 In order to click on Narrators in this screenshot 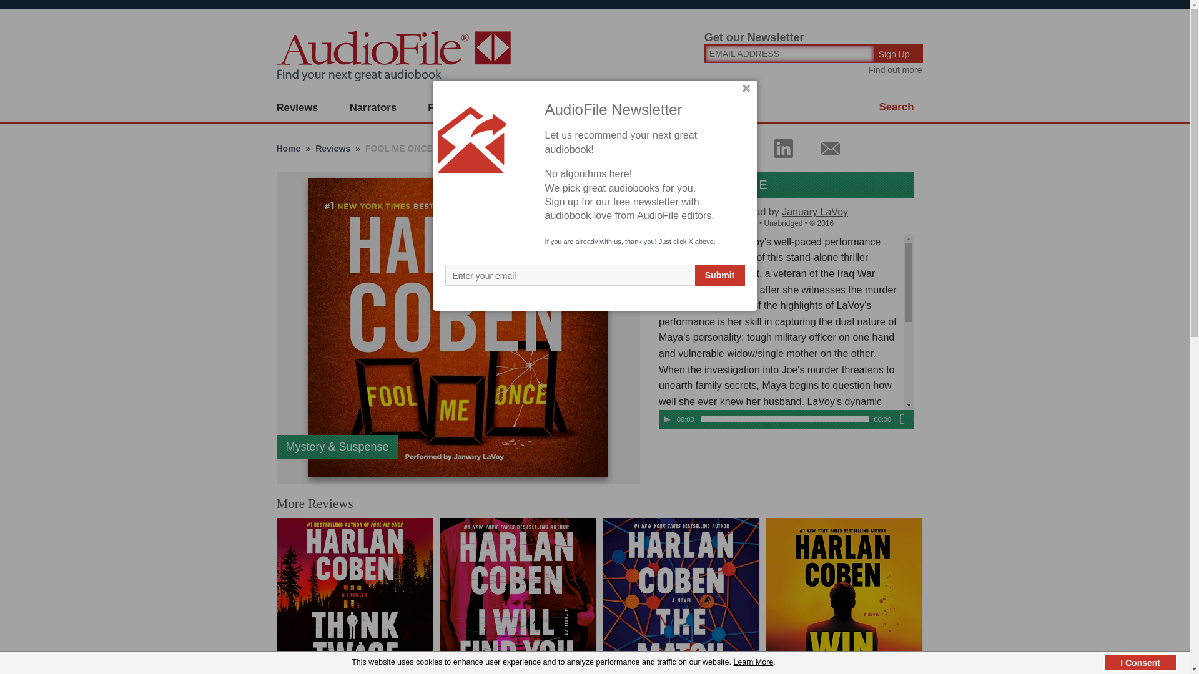, I will do `click(373, 108)`.